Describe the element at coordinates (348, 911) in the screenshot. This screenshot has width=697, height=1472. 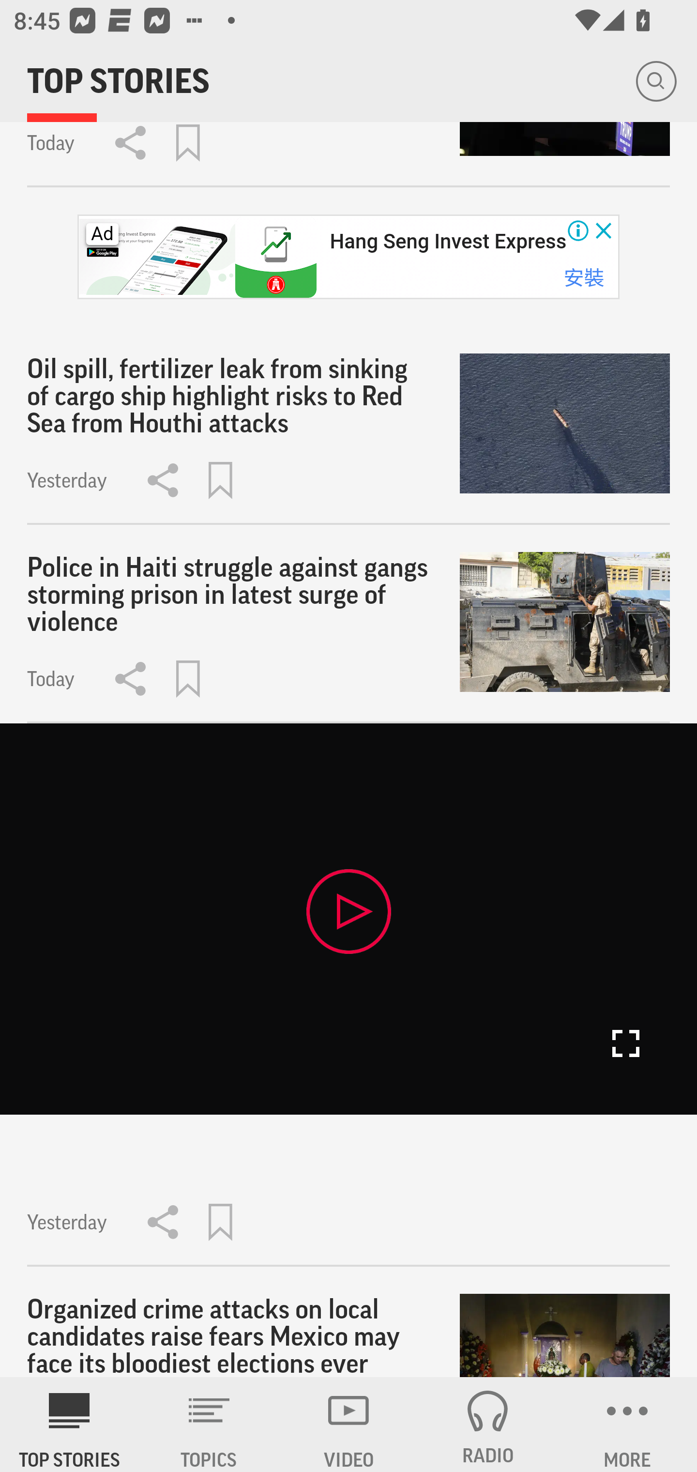
I see `Play` at that location.